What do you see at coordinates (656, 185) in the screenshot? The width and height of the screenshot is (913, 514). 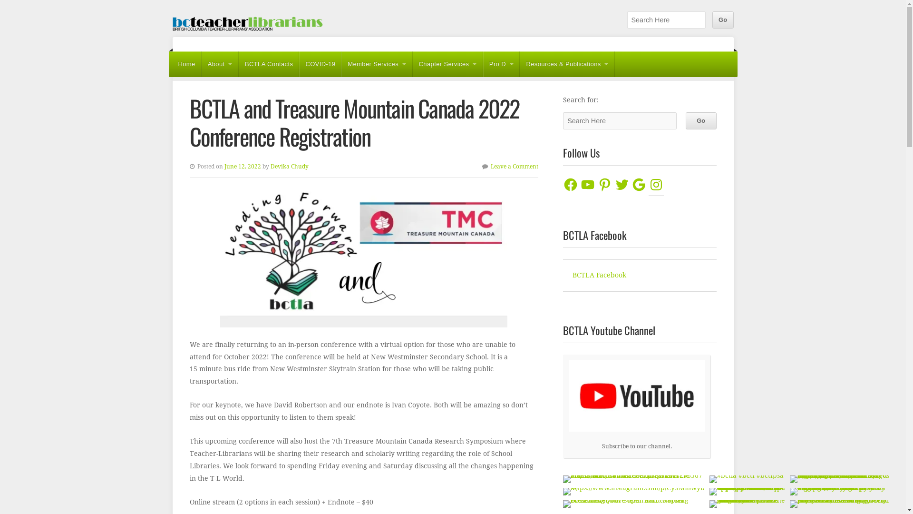 I see `Instagram` at bounding box center [656, 185].